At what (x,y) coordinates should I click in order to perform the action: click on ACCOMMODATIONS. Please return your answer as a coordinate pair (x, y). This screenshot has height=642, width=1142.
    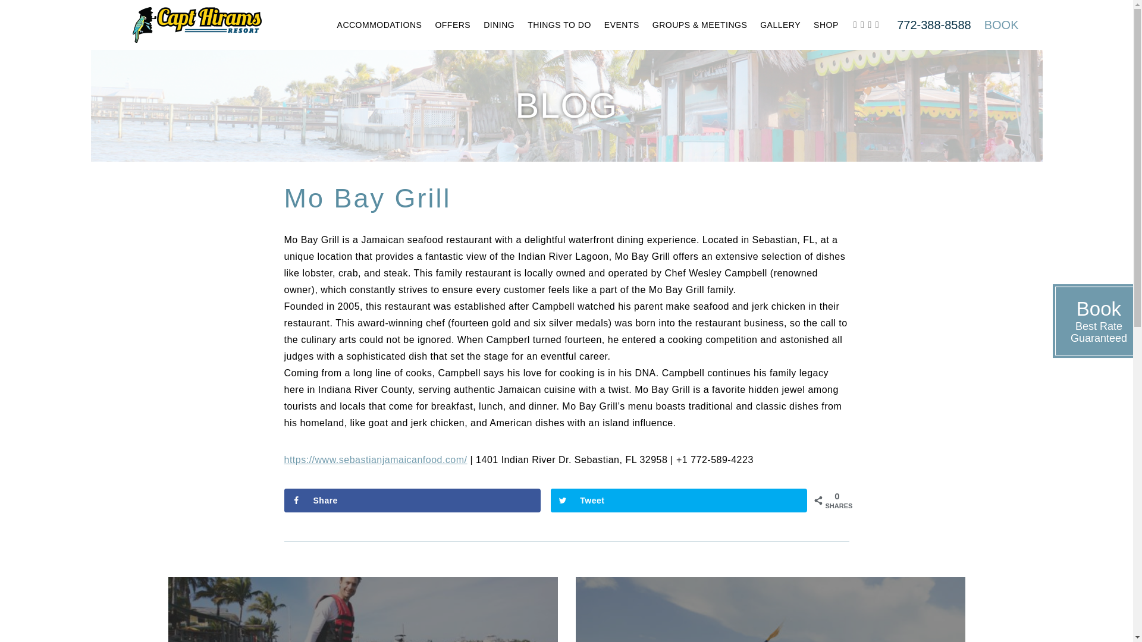
    Looking at the image, I should click on (379, 25).